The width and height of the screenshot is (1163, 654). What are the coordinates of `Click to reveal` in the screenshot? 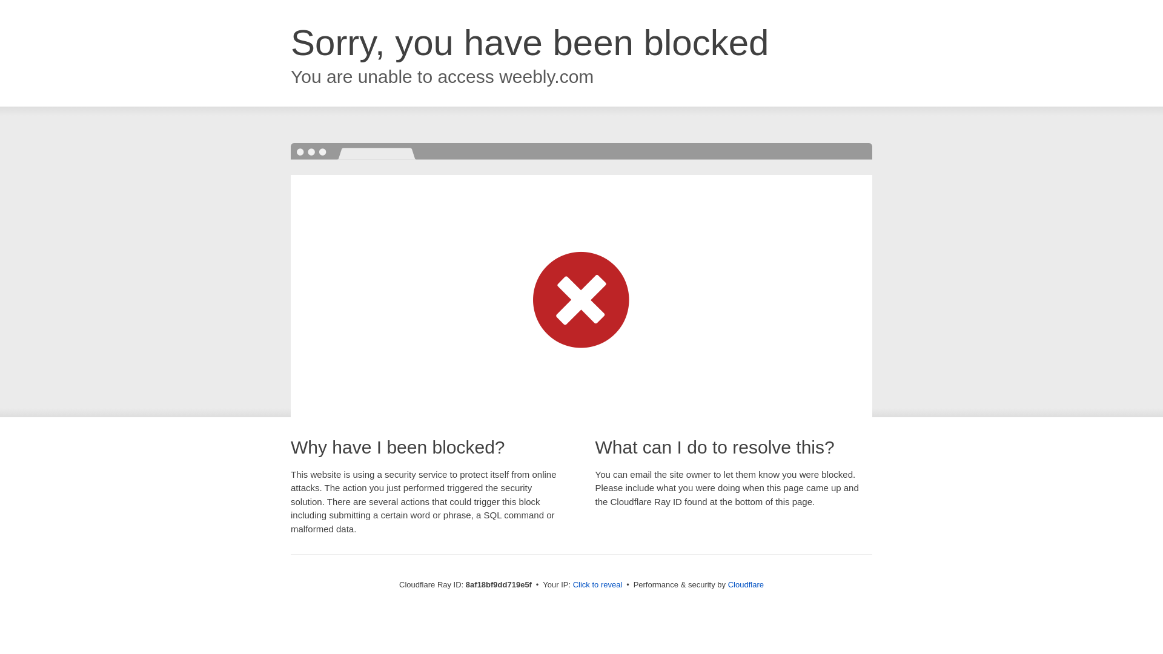 It's located at (597, 585).